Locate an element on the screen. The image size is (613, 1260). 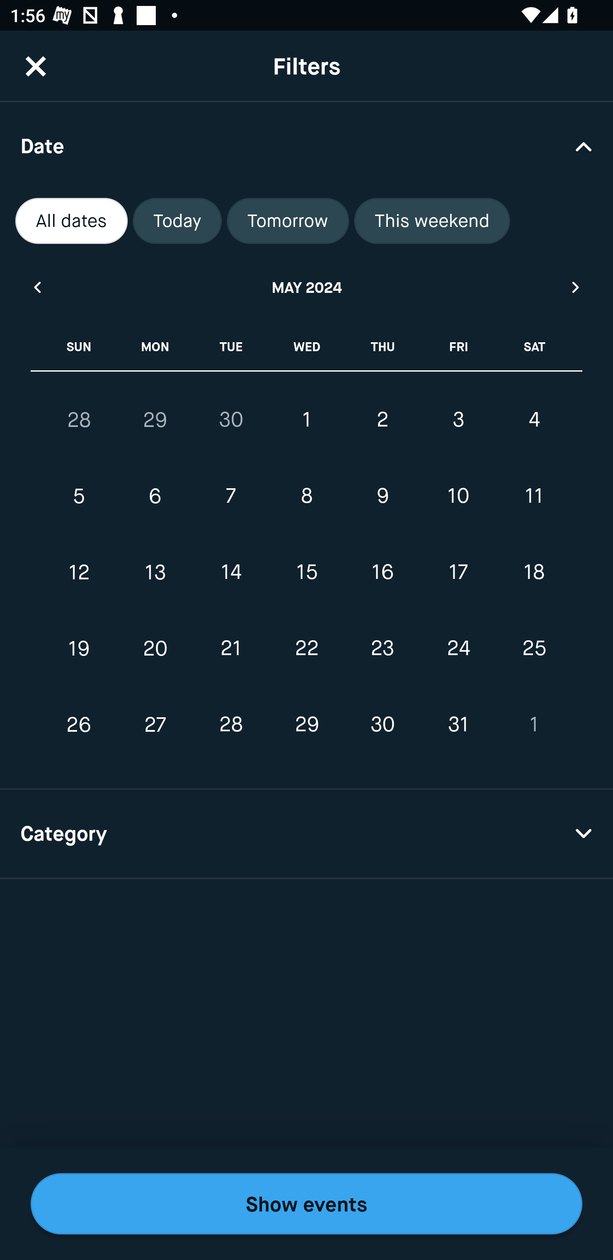
18 is located at coordinates (534, 572).